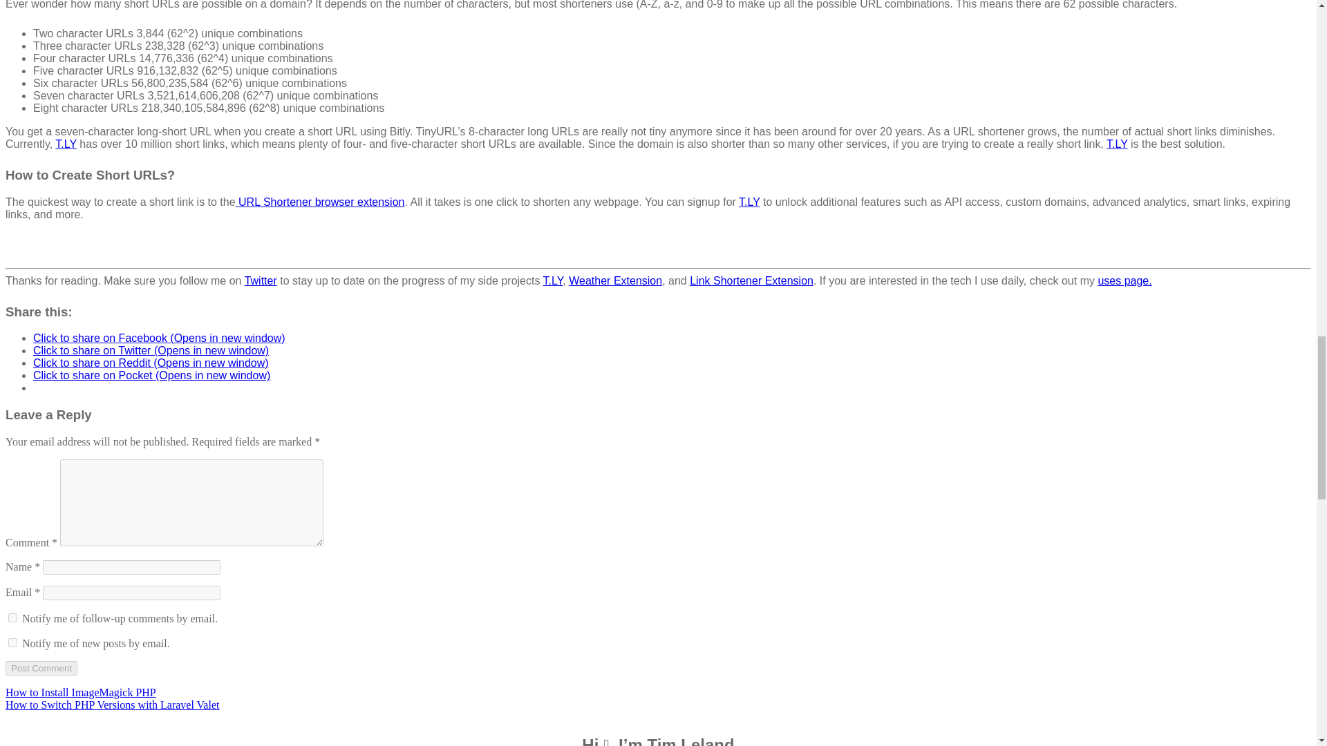 Image resolution: width=1327 pixels, height=746 pixels. What do you see at coordinates (66, 144) in the screenshot?
I see `T.LY` at bounding box center [66, 144].